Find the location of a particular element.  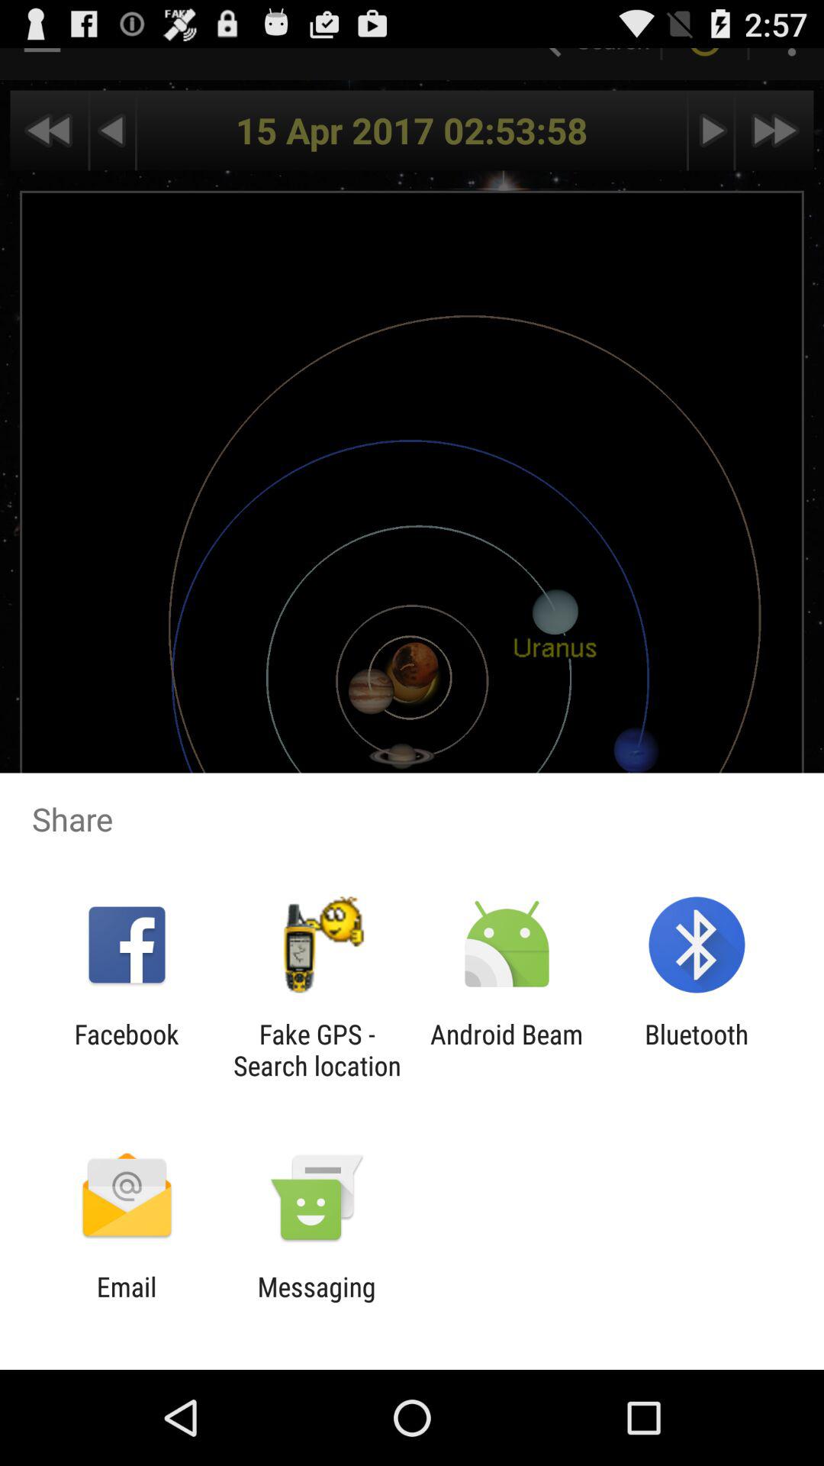

select the item next to the facebook icon is located at coordinates (317, 1050).